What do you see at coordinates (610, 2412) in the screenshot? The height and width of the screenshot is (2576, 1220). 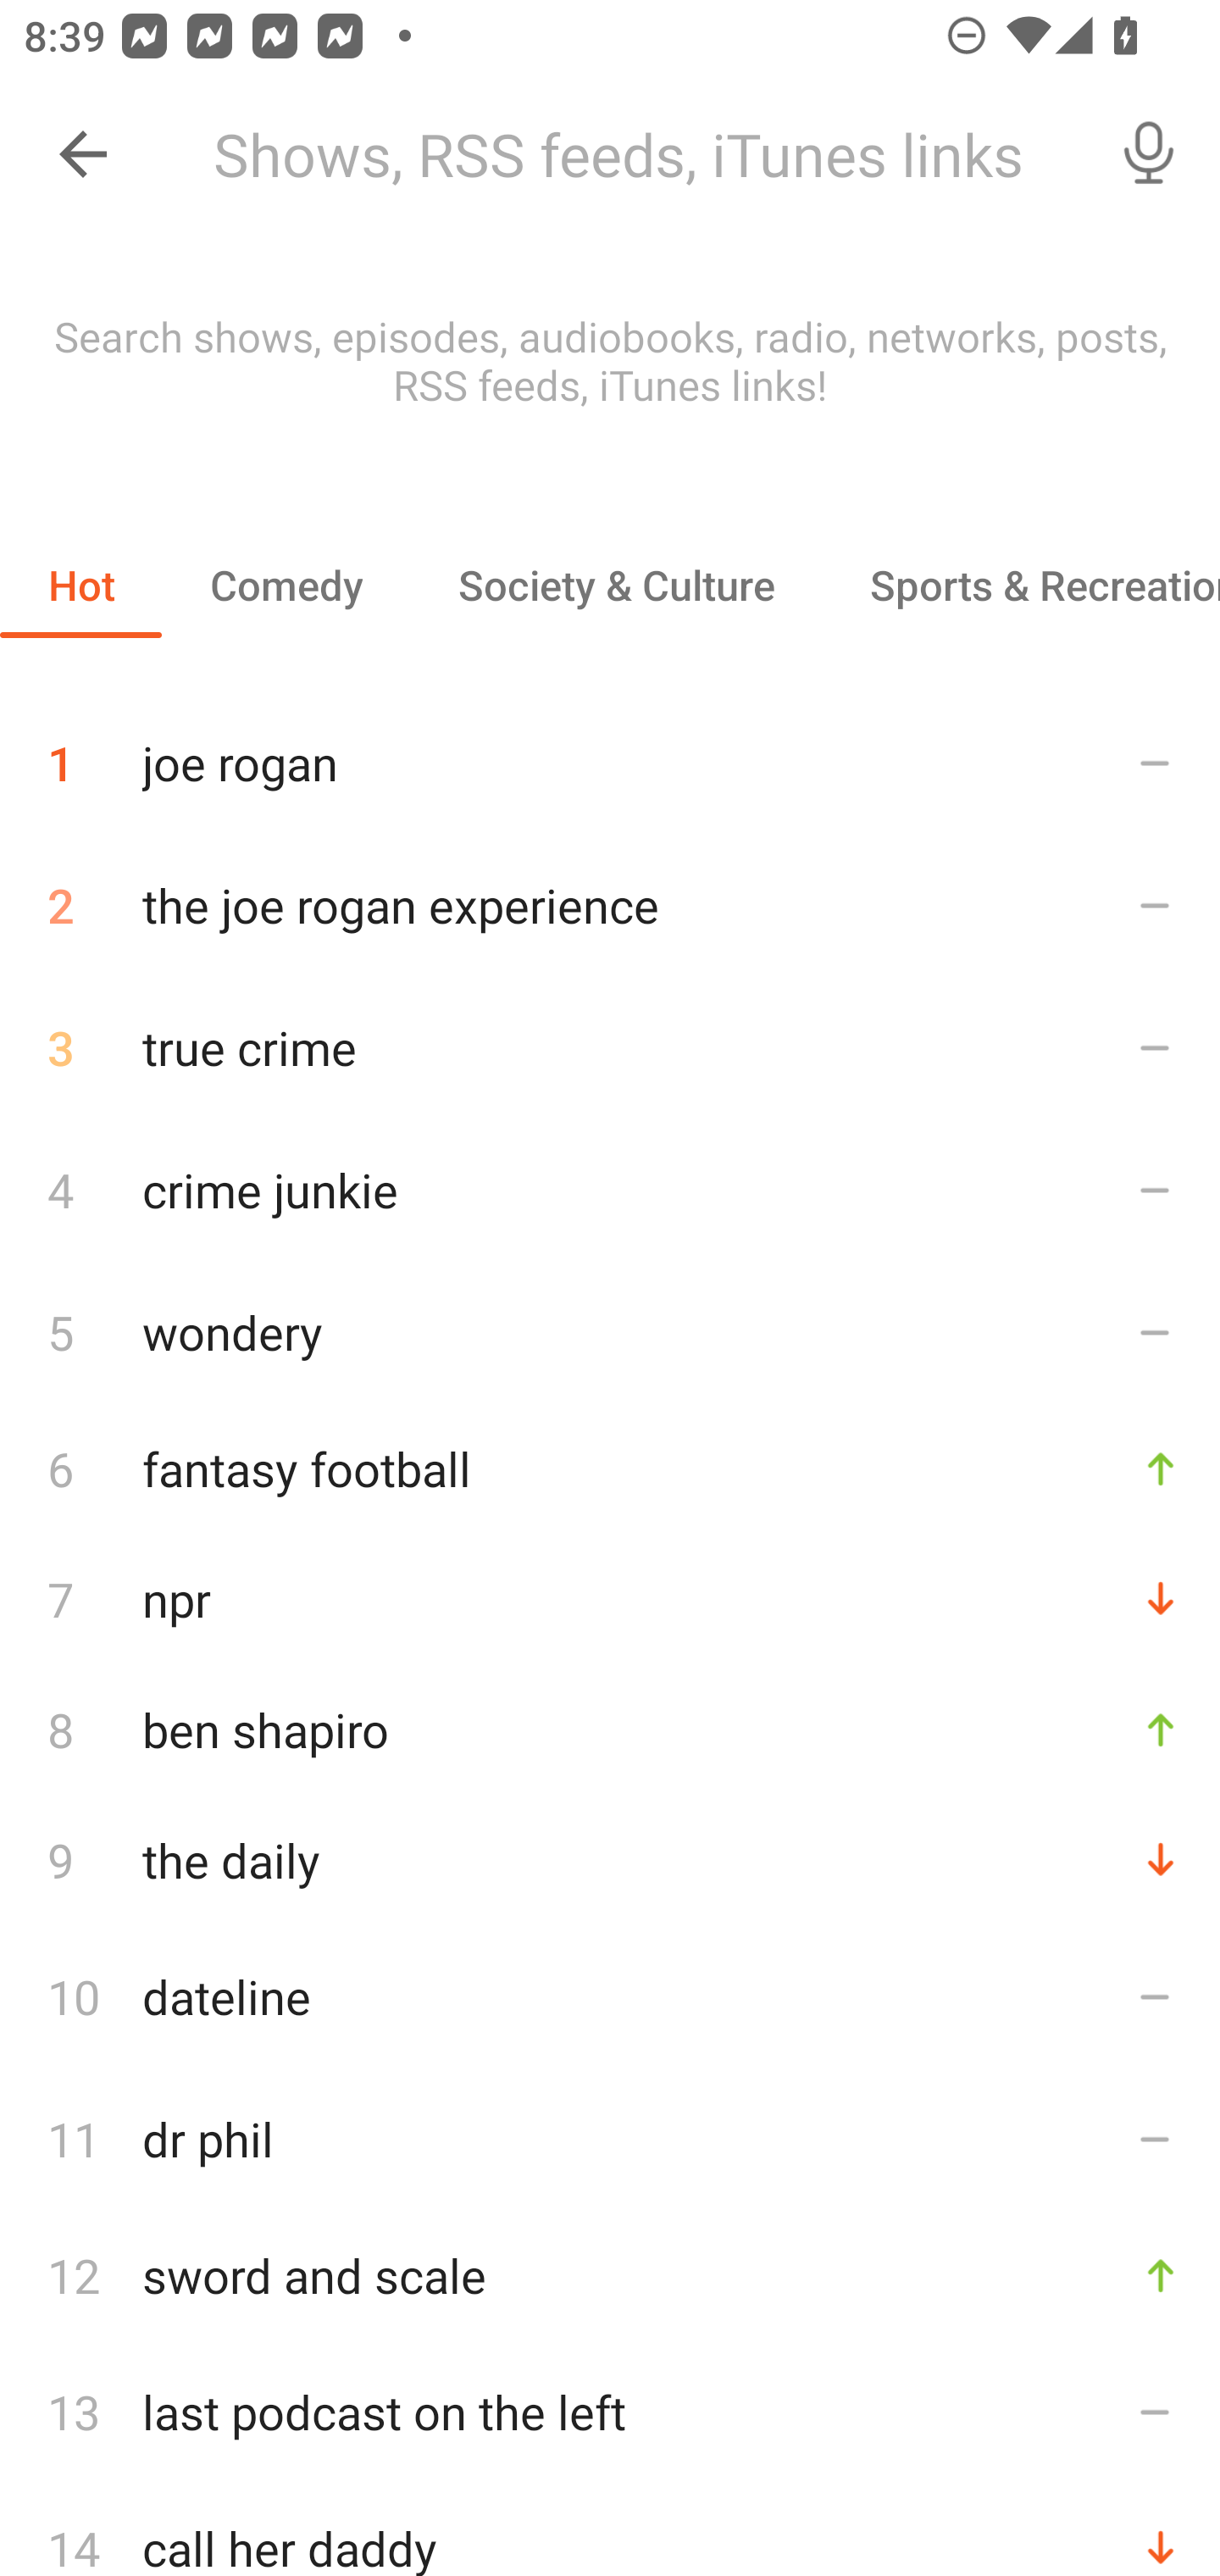 I see `13 last podcast on the left` at bounding box center [610, 2412].